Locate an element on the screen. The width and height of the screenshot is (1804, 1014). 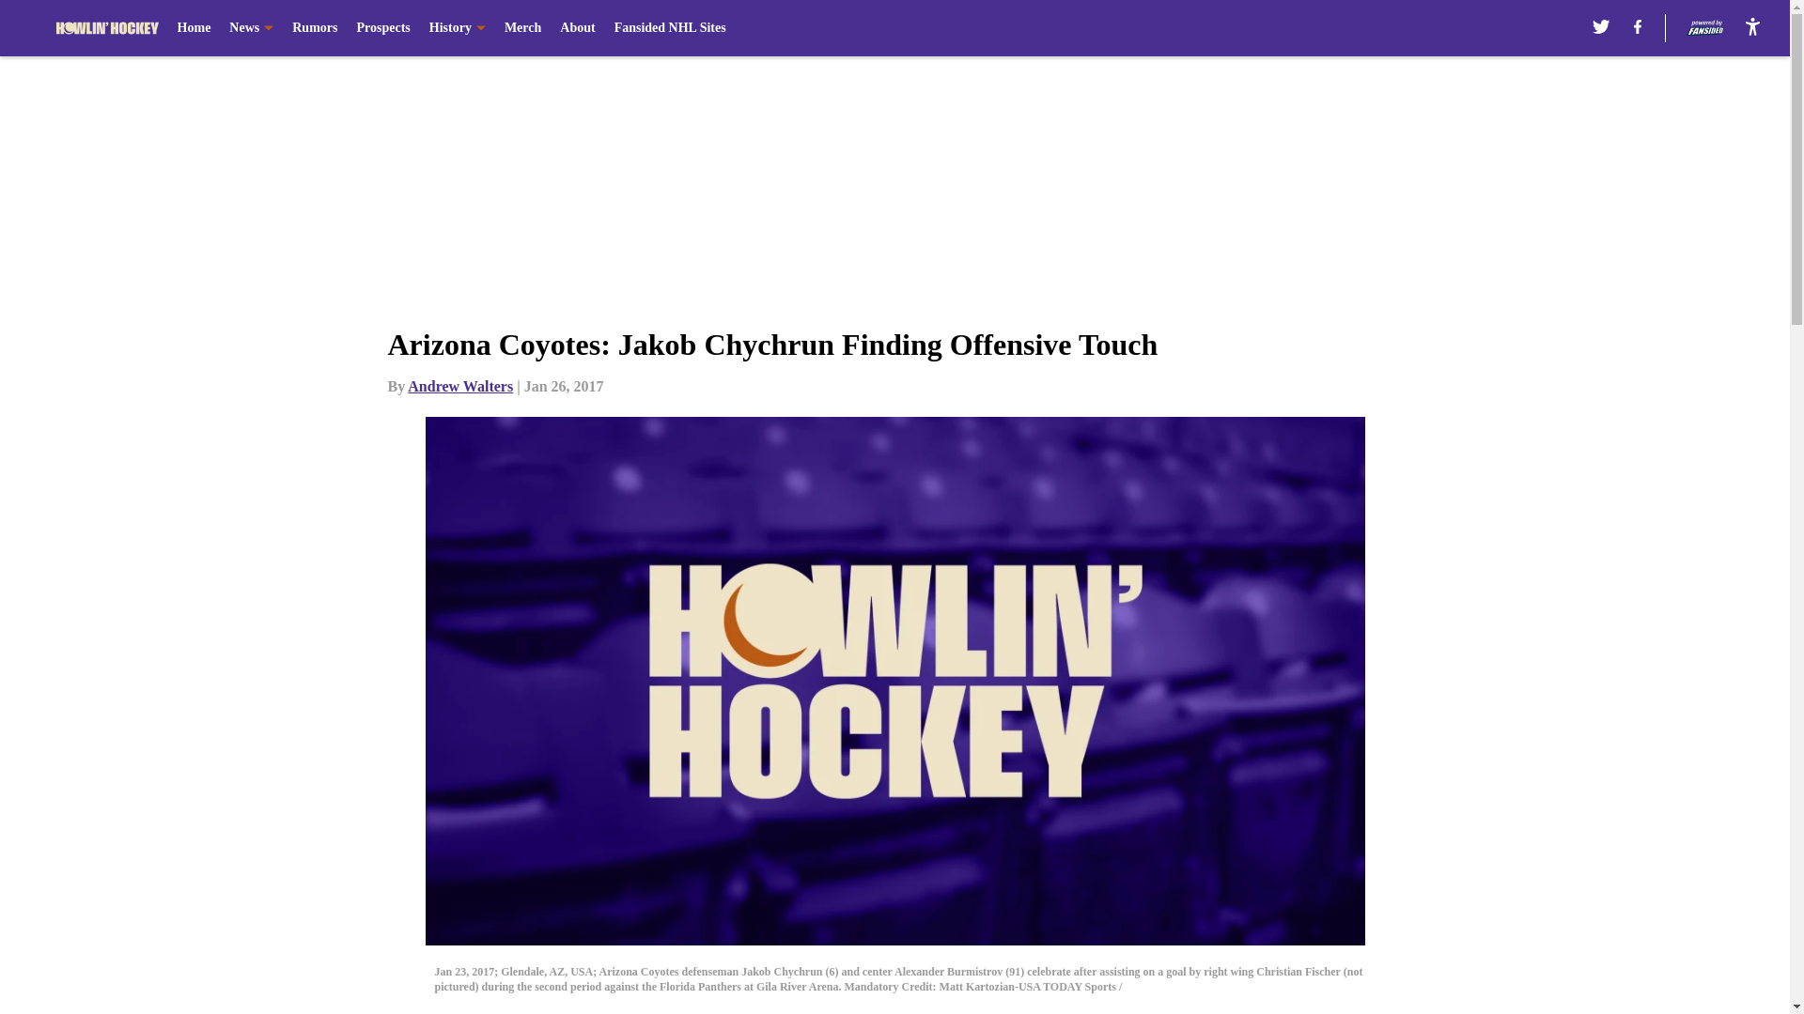
Fansided NHL Sites is located at coordinates (671, 28).